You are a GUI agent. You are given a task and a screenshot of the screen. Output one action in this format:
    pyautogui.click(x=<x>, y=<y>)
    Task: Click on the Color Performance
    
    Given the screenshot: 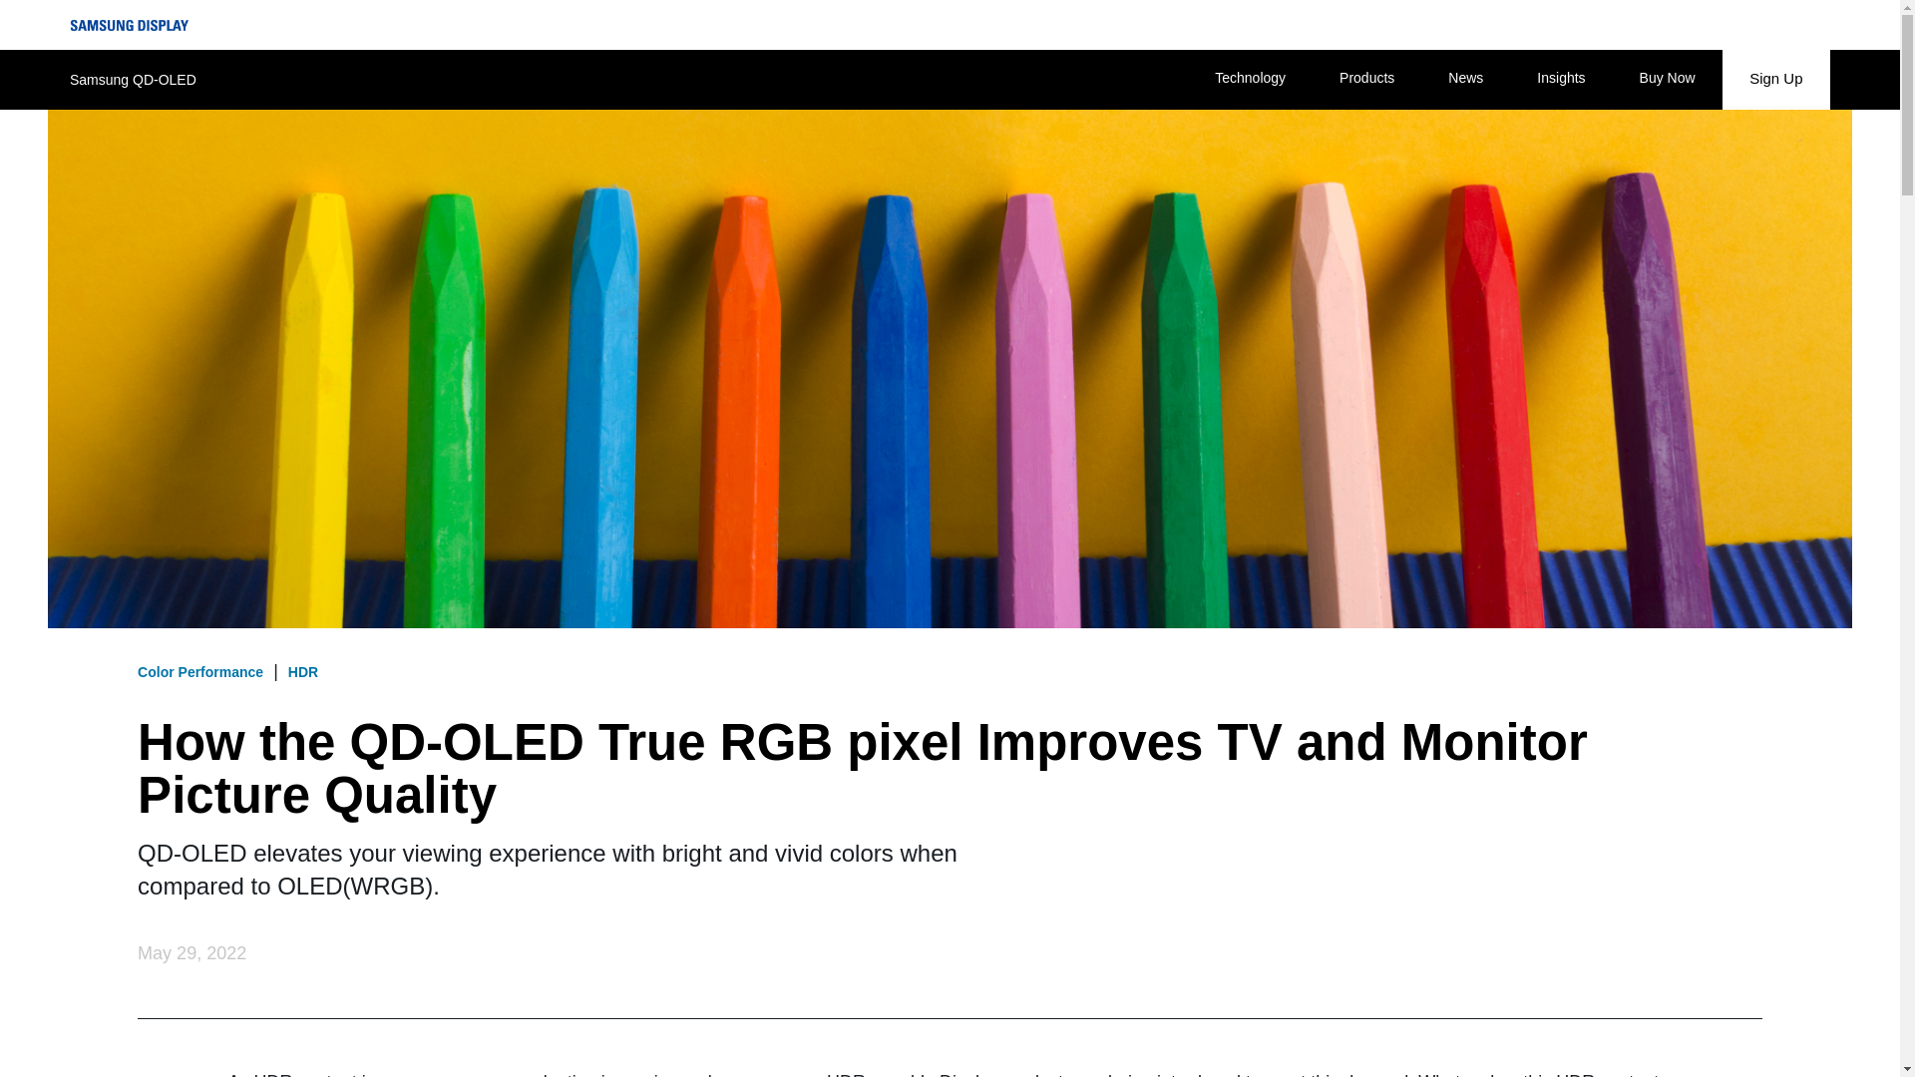 What is the action you would take?
    pyautogui.click(x=205, y=672)
    